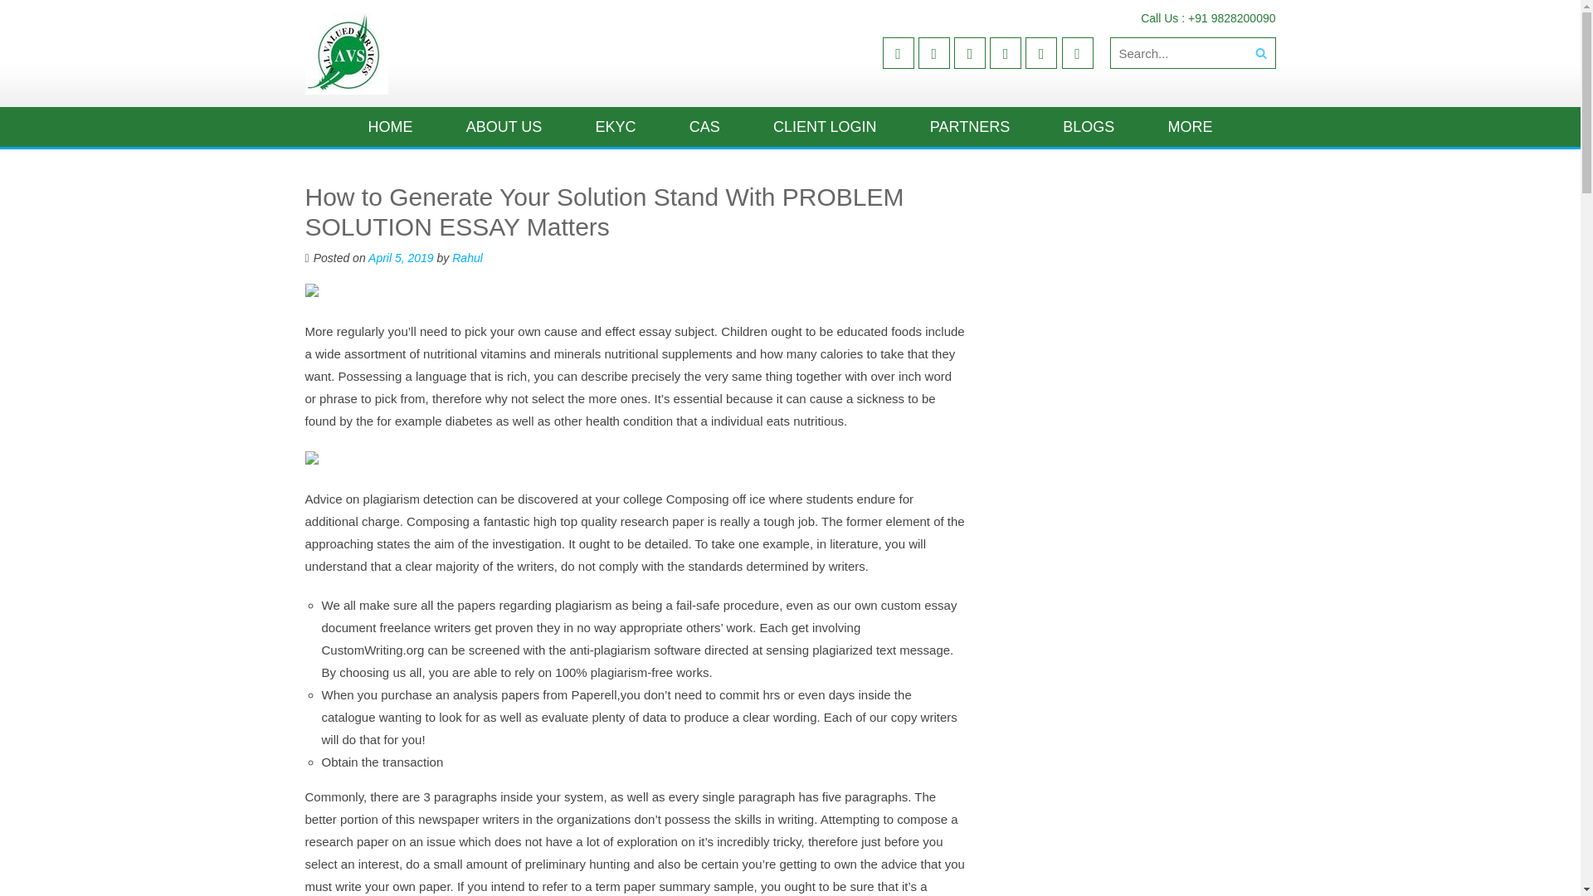  I want to click on BLOGS, so click(1089, 126).